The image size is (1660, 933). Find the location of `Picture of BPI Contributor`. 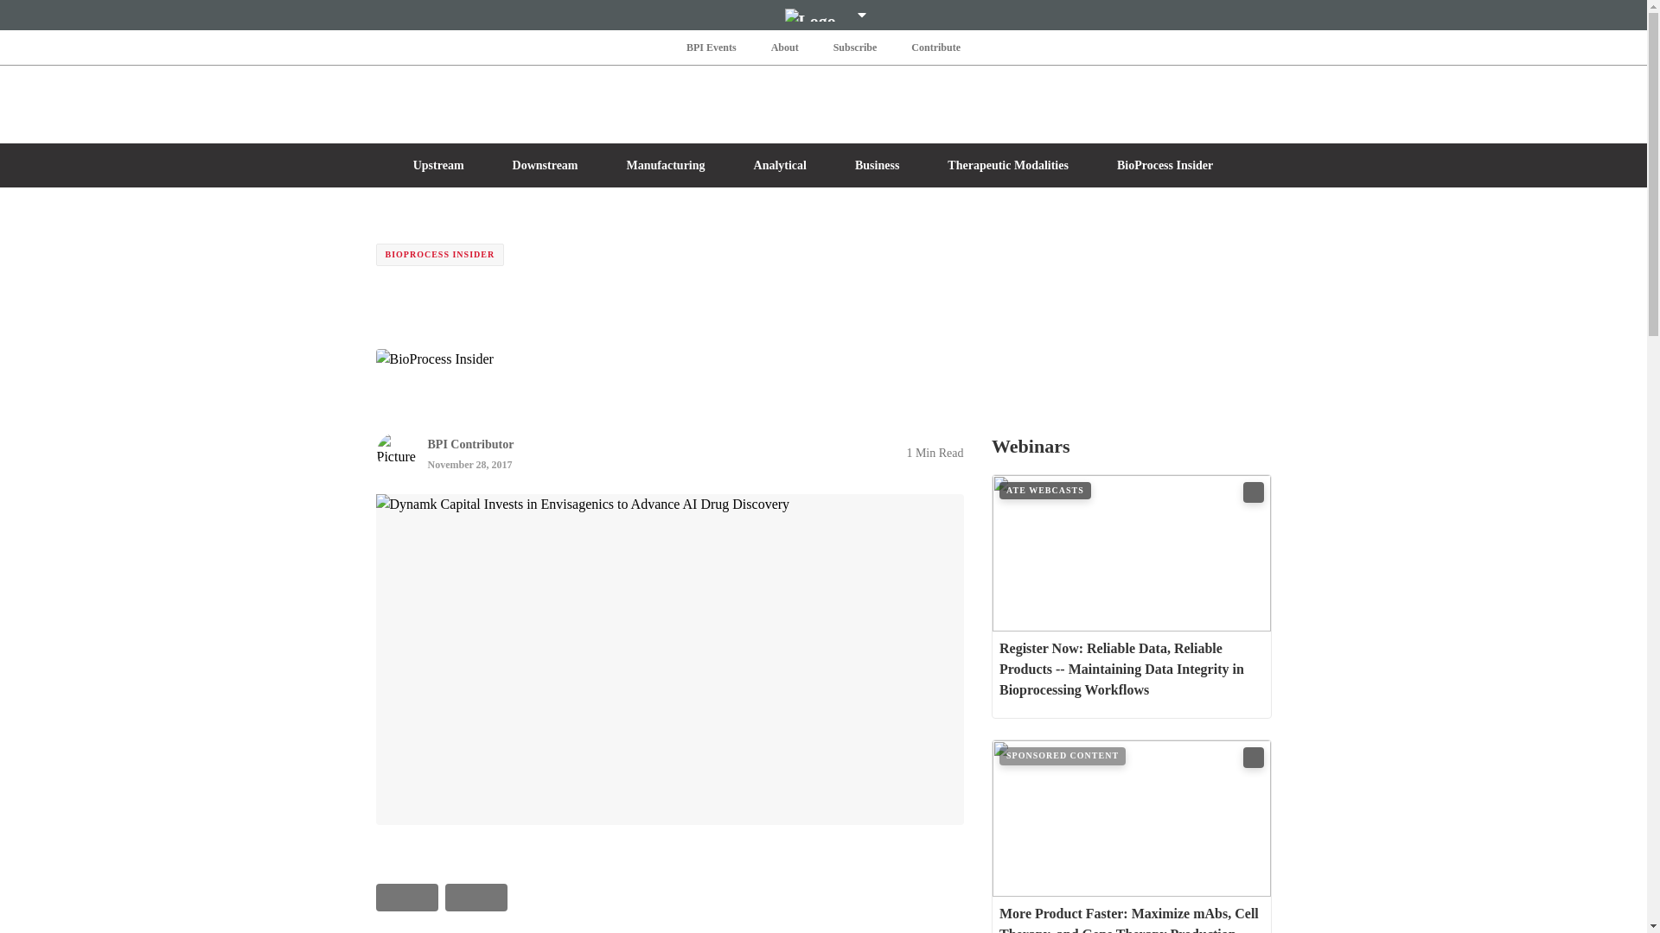

Picture of BPI Contributor is located at coordinates (395, 453).